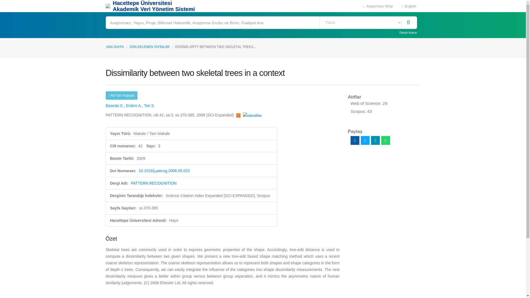 This screenshot has height=298, width=530. What do you see at coordinates (150, 105) in the screenshot?
I see `S. Tari` at bounding box center [150, 105].